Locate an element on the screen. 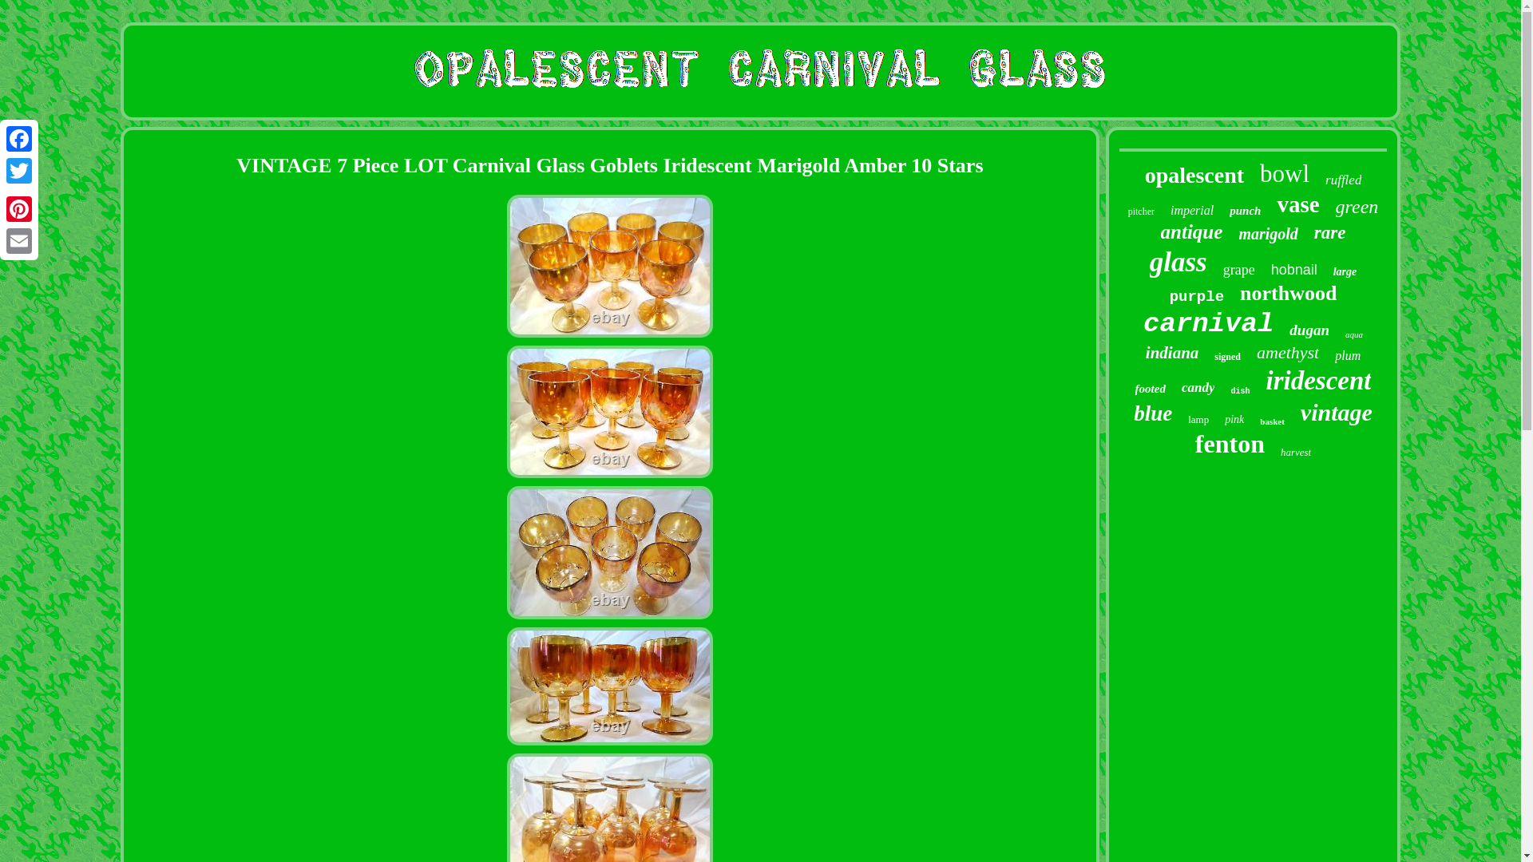 The height and width of the screenshot is (862, 1533). northwood is located at coordinates (1289, 294).